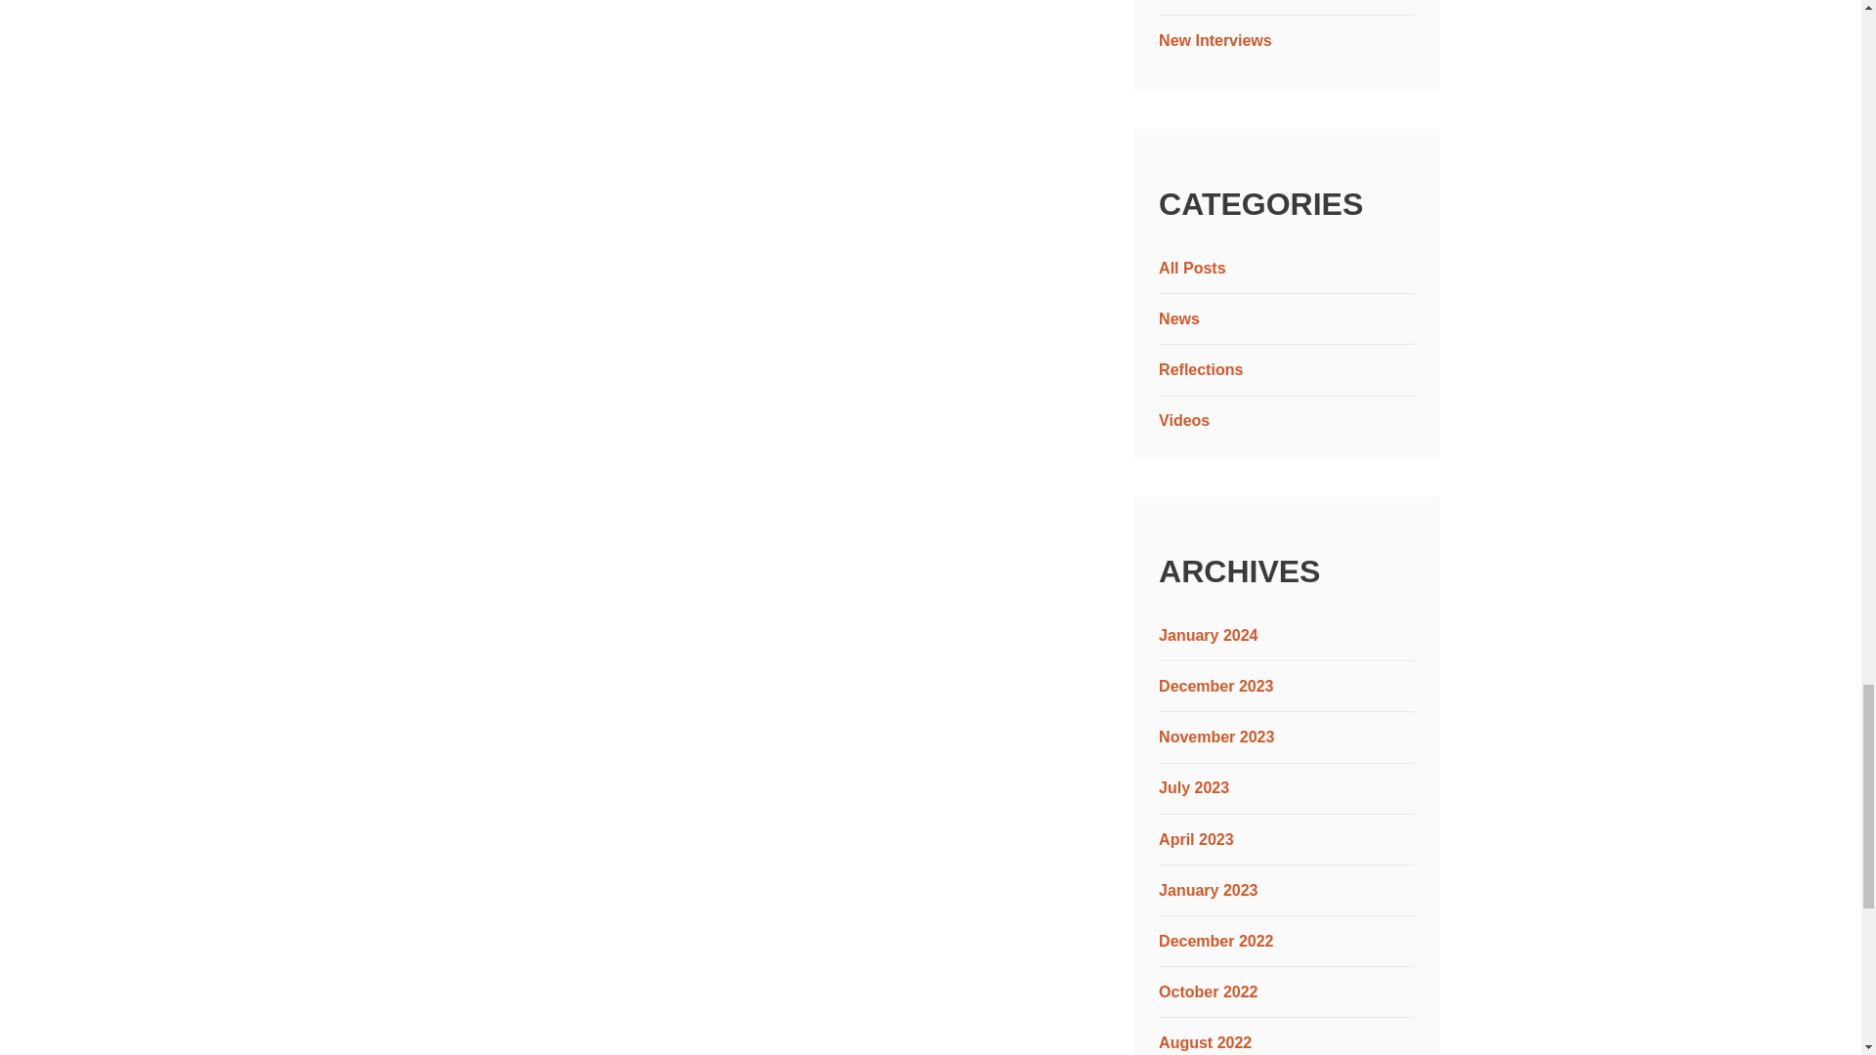  I want to click on New Interviews, so click(1215, 40).